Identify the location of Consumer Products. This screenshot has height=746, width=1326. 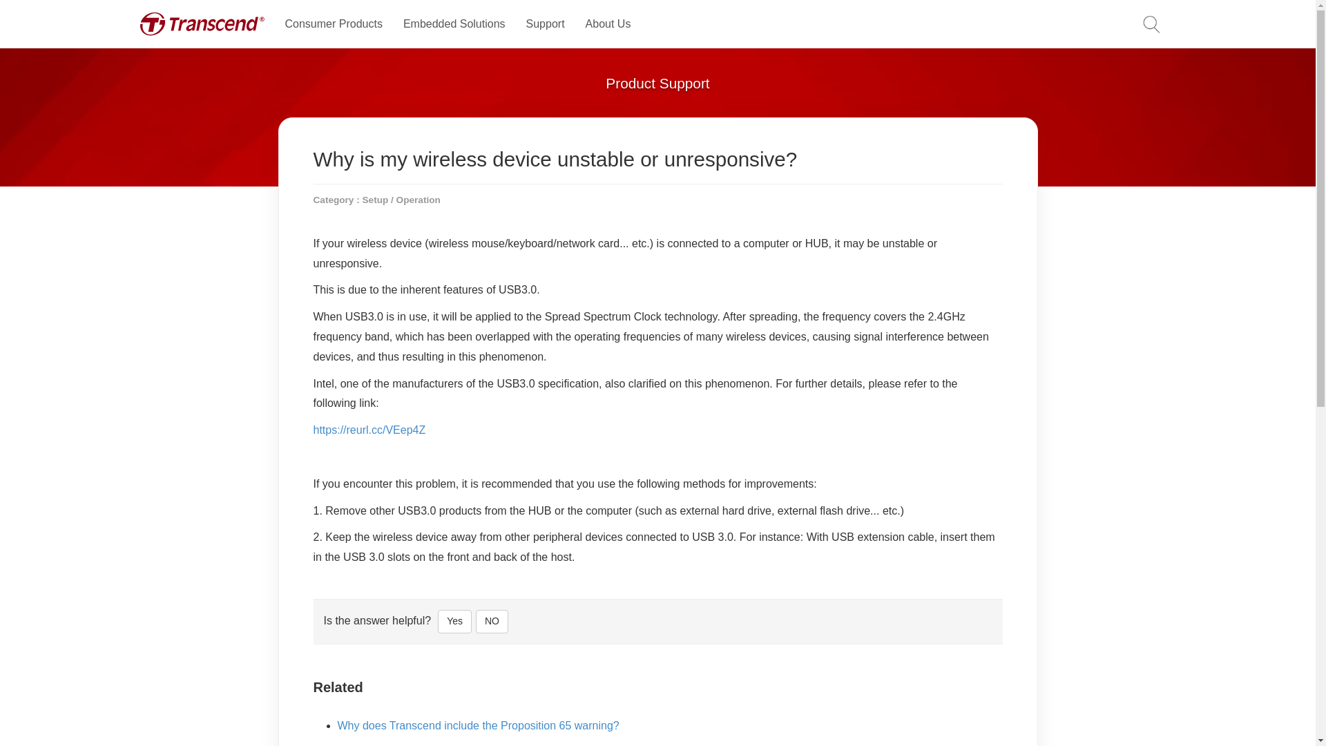
(333, 24).